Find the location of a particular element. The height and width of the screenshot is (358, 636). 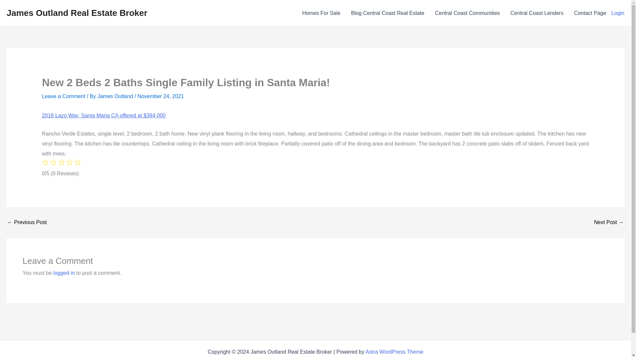

Central Coast Communities is located at coordinates (467, 13).